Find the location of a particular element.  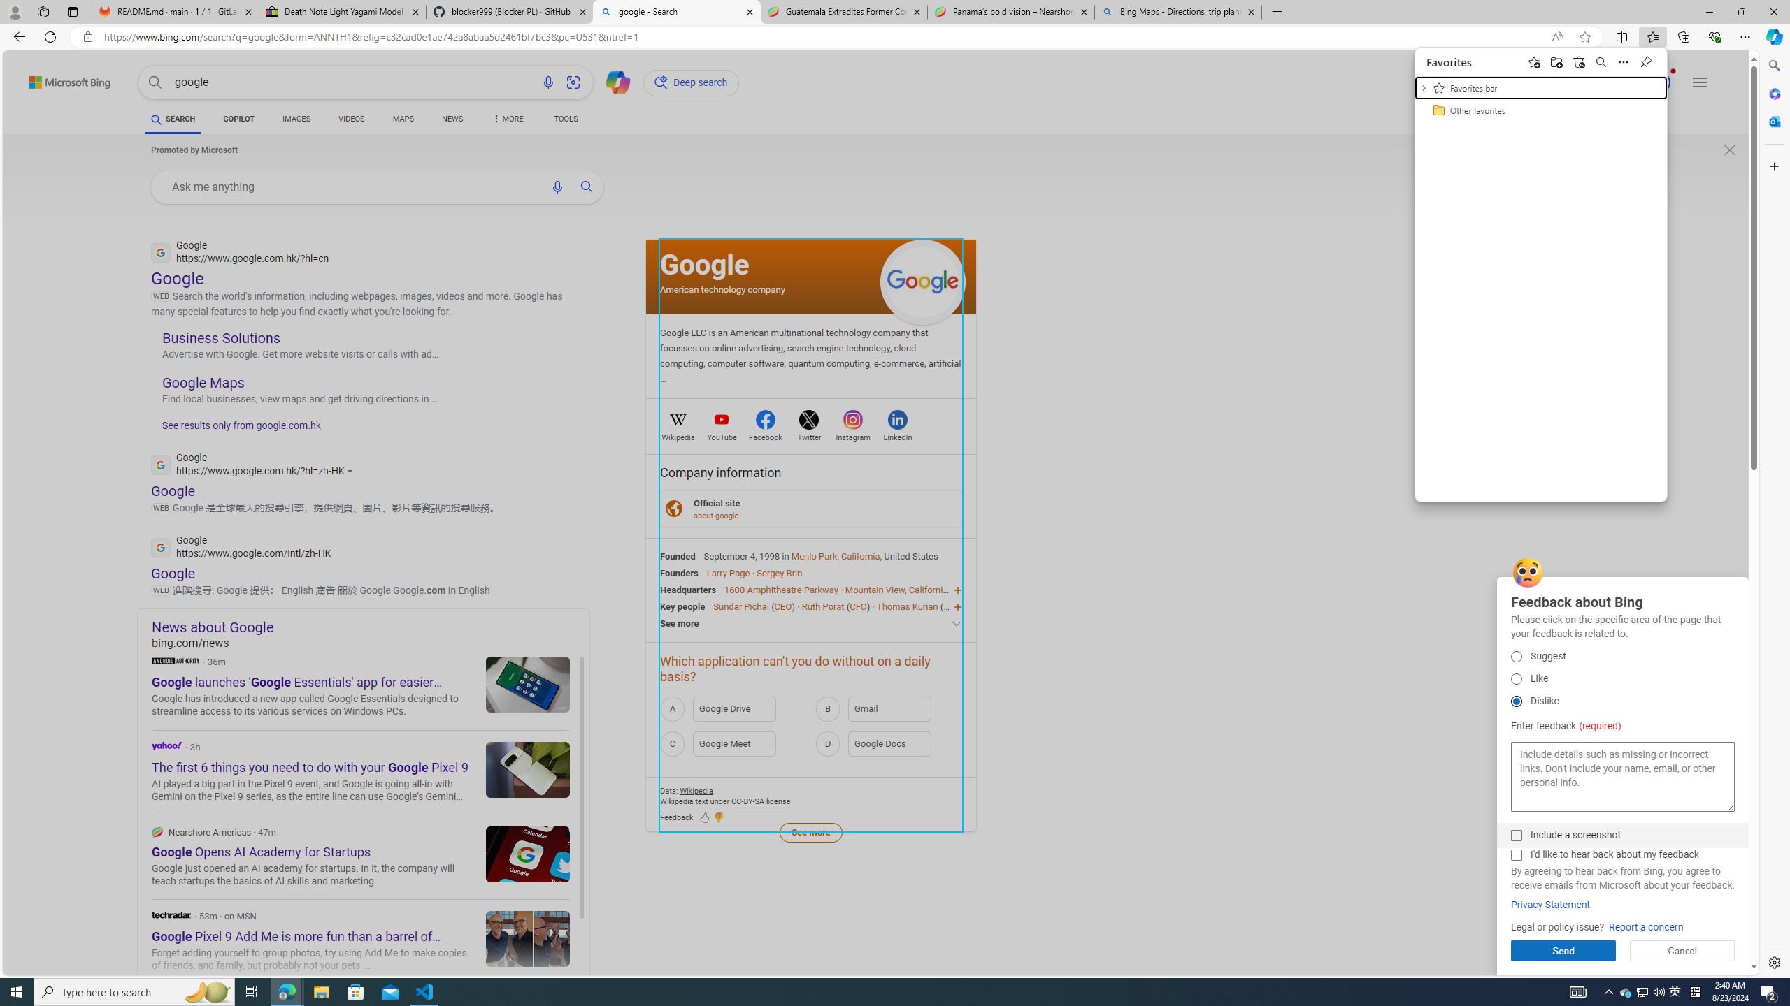

Show desktop is located at coordinates (1788, 992).